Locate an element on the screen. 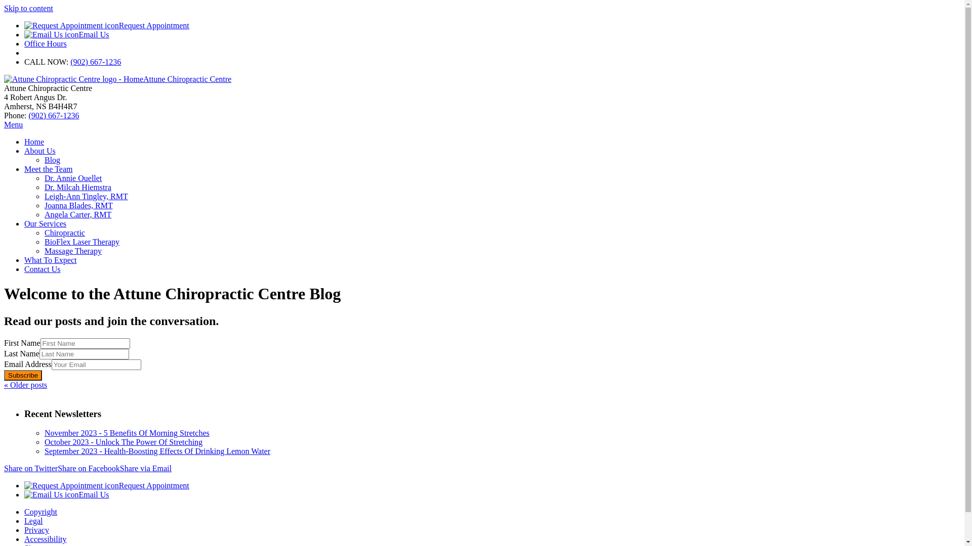 The height and width of the screenshot is (546, 972). Dr. Milcah Hiemstra is located at coordinates (78, 187).